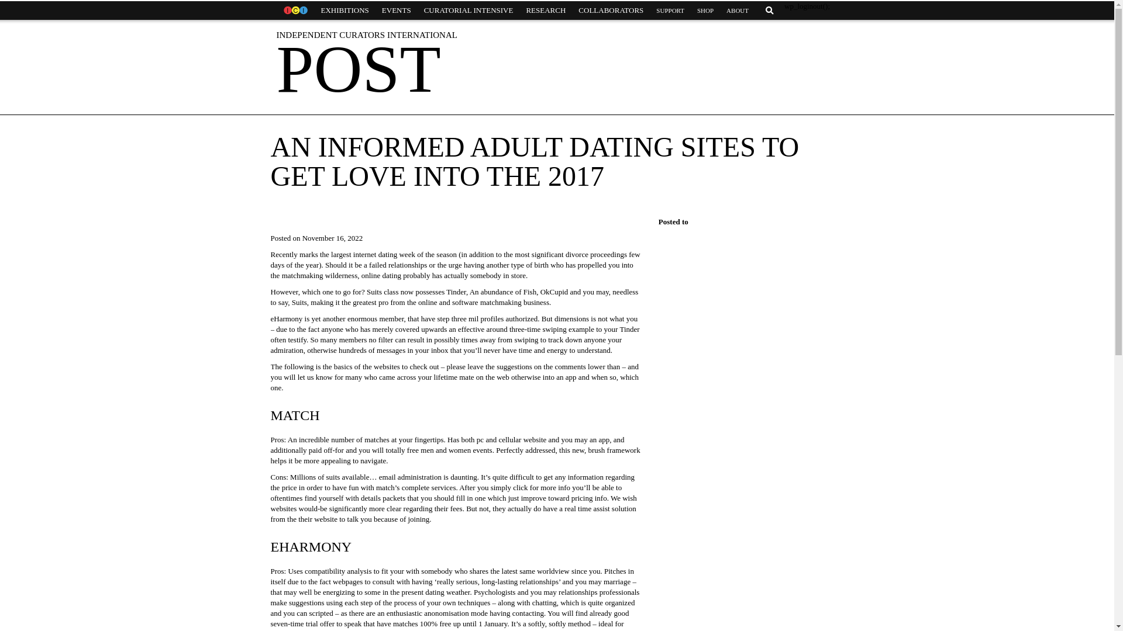 This screenshot has width=1123, height=631. I want to click on RESEARCH, so click(545, 11).